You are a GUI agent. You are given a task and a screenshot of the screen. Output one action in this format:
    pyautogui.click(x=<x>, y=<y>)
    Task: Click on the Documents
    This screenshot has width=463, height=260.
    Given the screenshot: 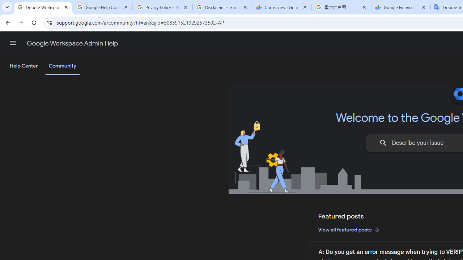 What is the action you would take?
    pyautogui.click(x=313, y=81)
    